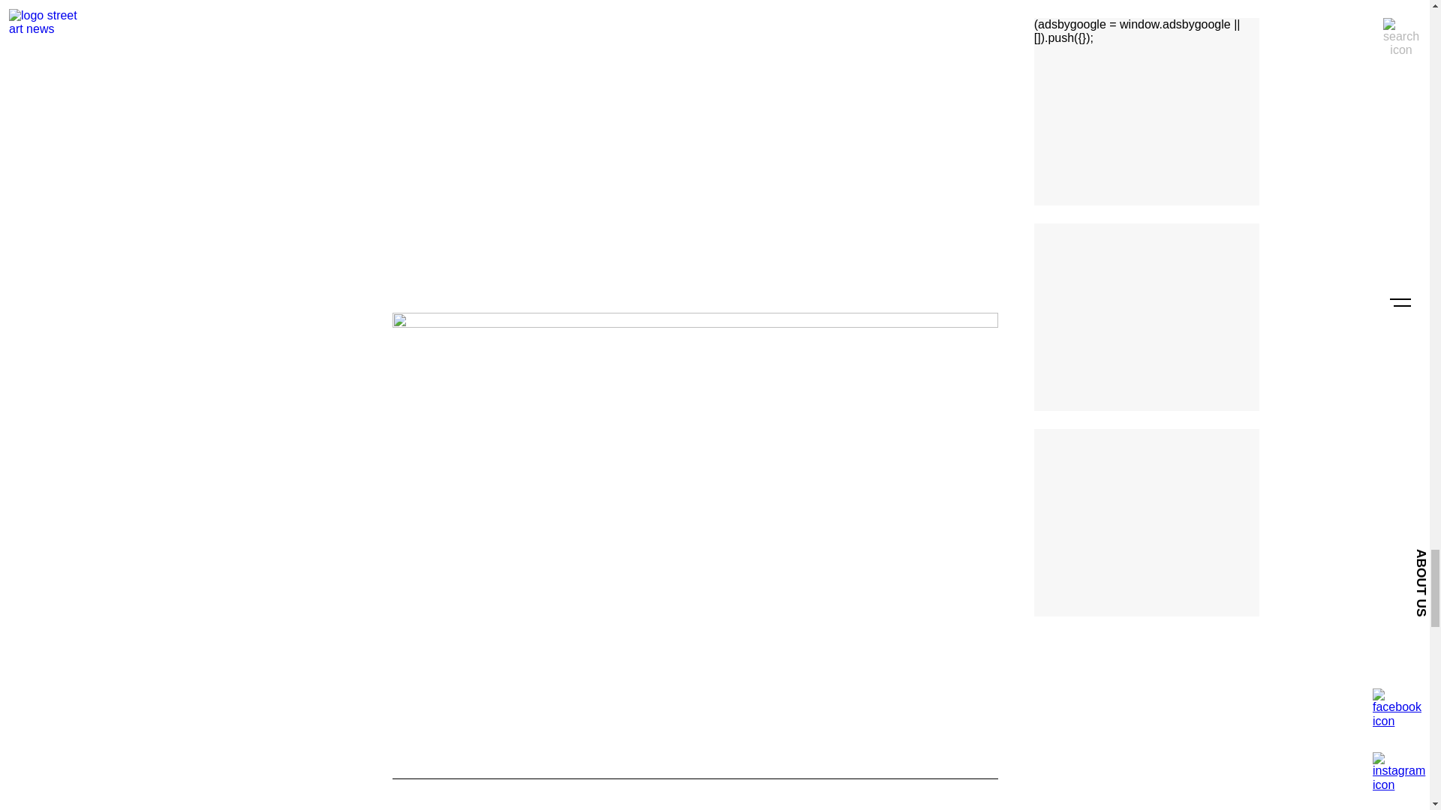 The height and width of the screenshot is (810, 1441). I want to click on Italy, so click(546, 808).